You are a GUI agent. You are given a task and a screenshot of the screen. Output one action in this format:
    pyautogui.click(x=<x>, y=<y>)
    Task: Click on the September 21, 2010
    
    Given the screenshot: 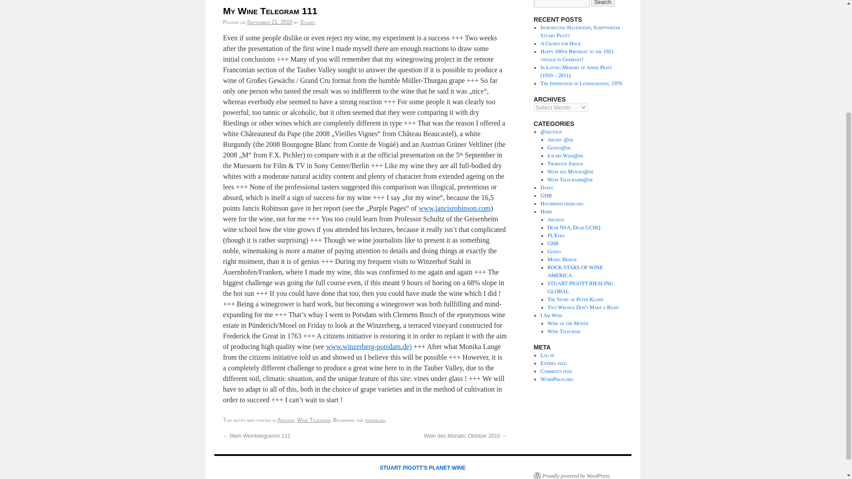 What is the action you would take?
    pyautogui.click(x=269, y=22)
    